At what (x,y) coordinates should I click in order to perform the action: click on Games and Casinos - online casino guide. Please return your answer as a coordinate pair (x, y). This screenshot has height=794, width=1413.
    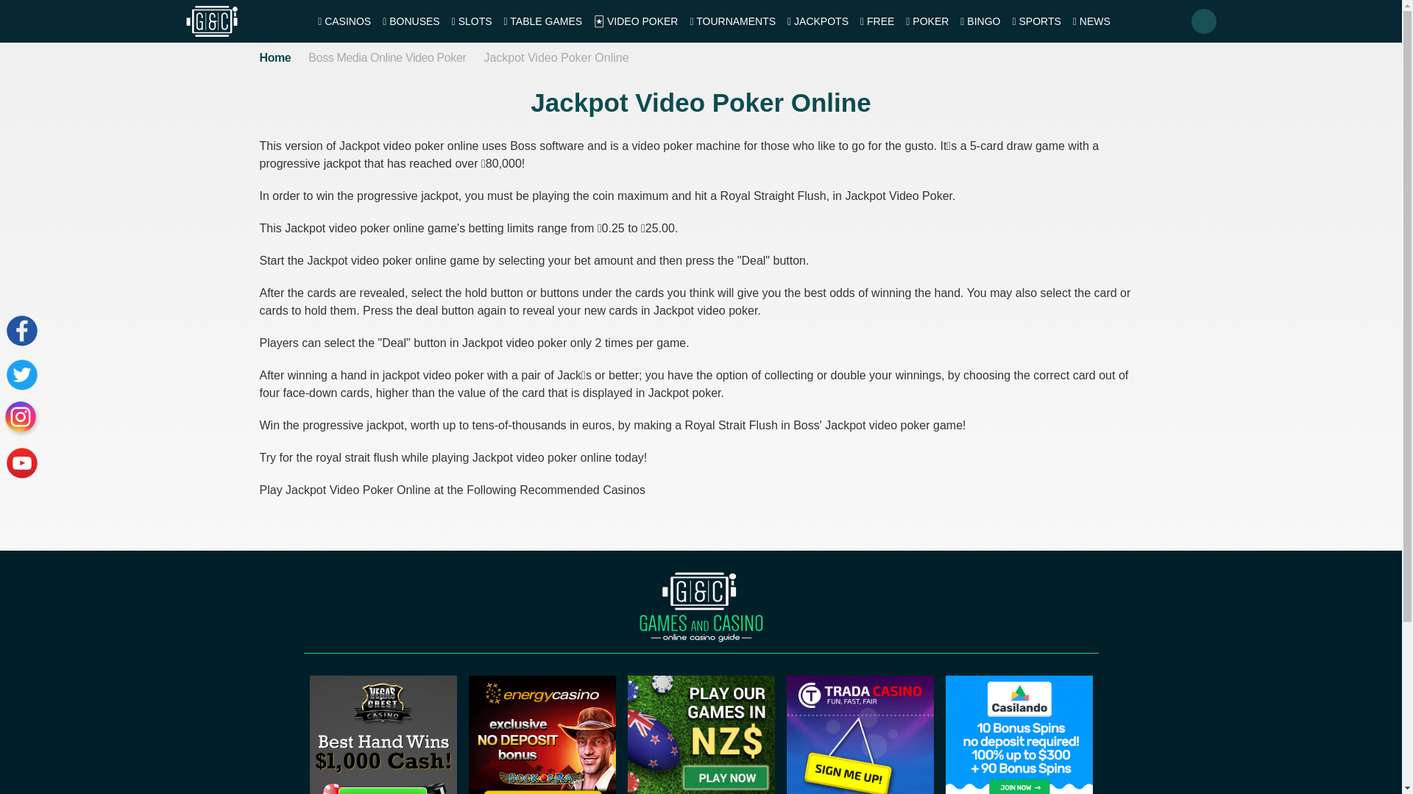
    Looking at the image, I should click on (701, 607).